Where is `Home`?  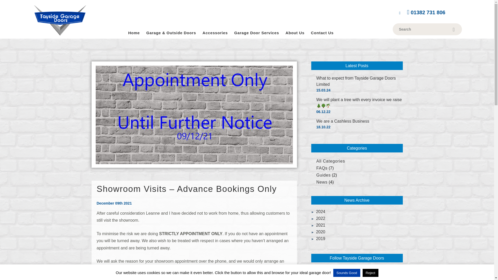
Home is located at coordinates (134, 33).